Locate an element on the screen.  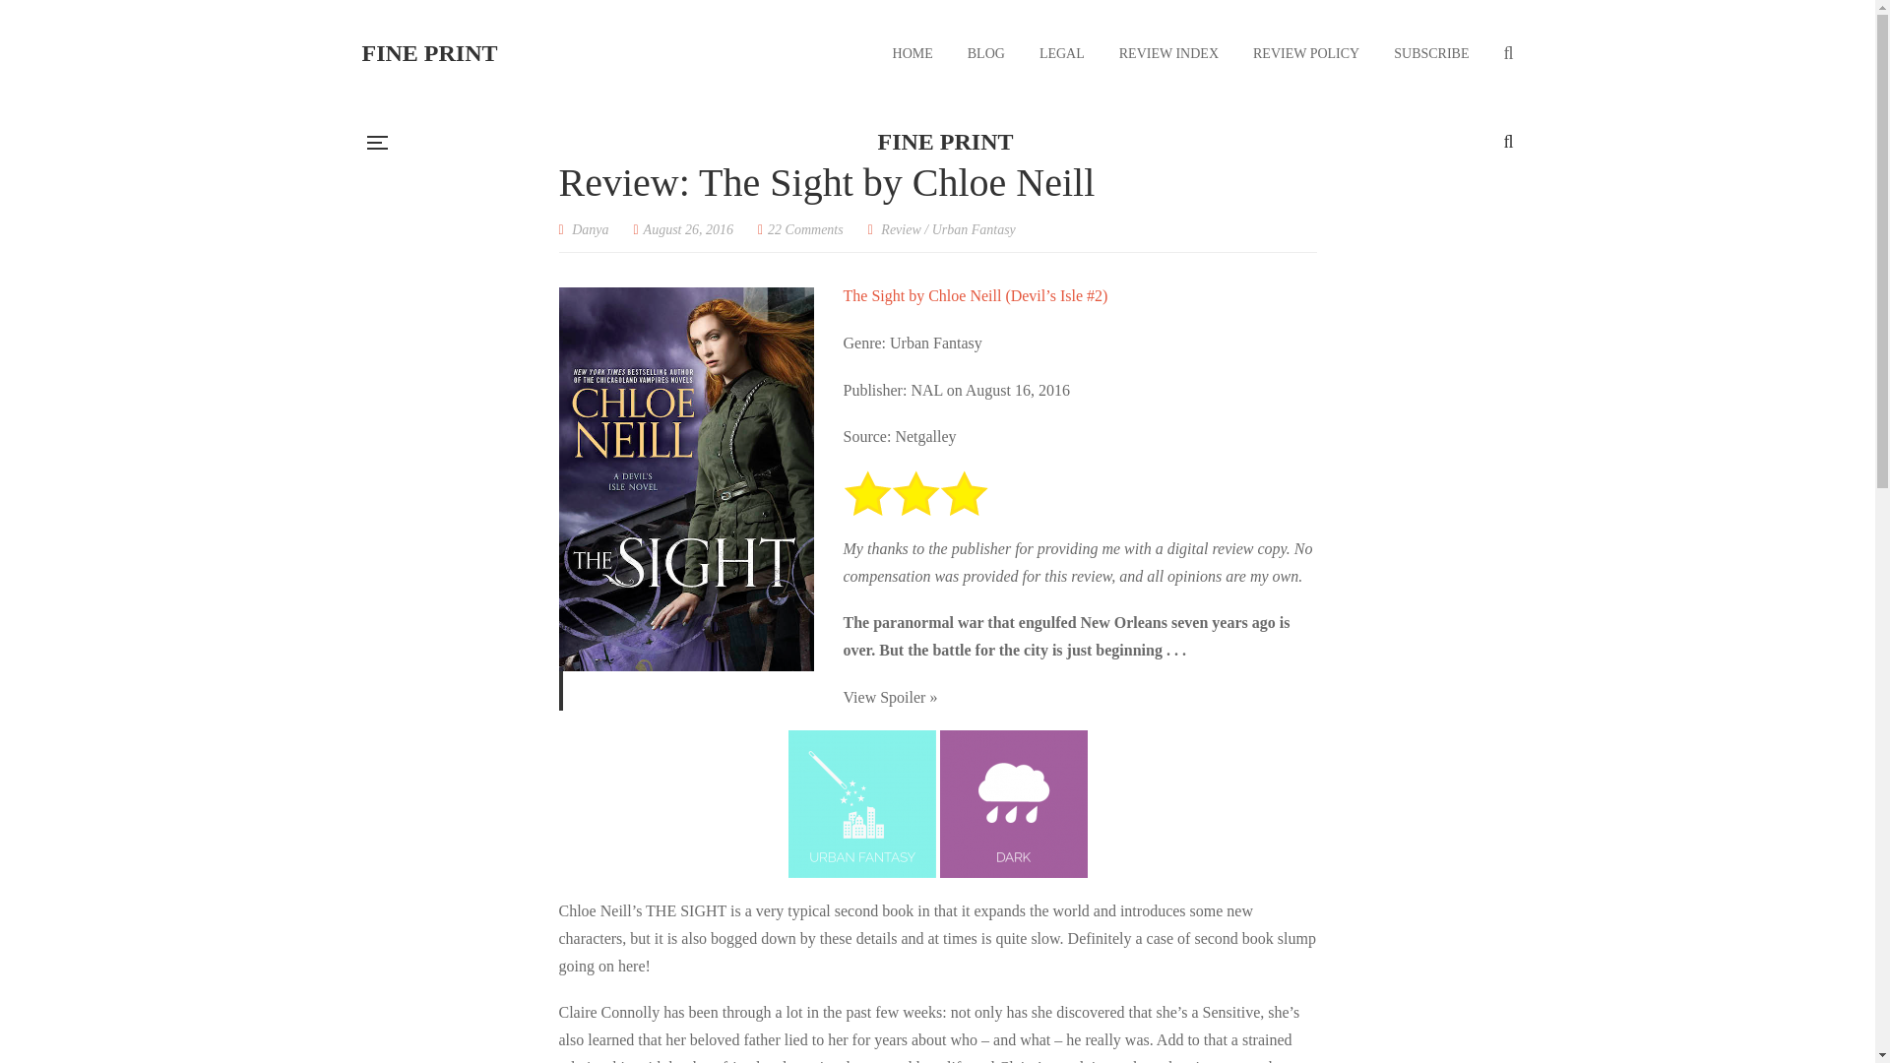
Review is located at coordinates (900, 228).